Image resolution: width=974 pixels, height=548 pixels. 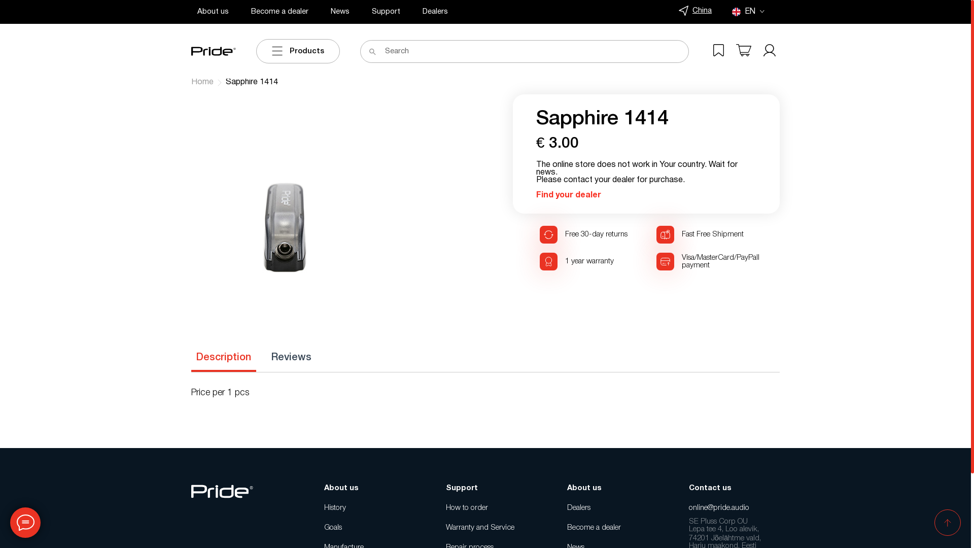 What do you see at coordinates (369, 508) in the screenshot?
I see `History` at bounding box center [369, 508].